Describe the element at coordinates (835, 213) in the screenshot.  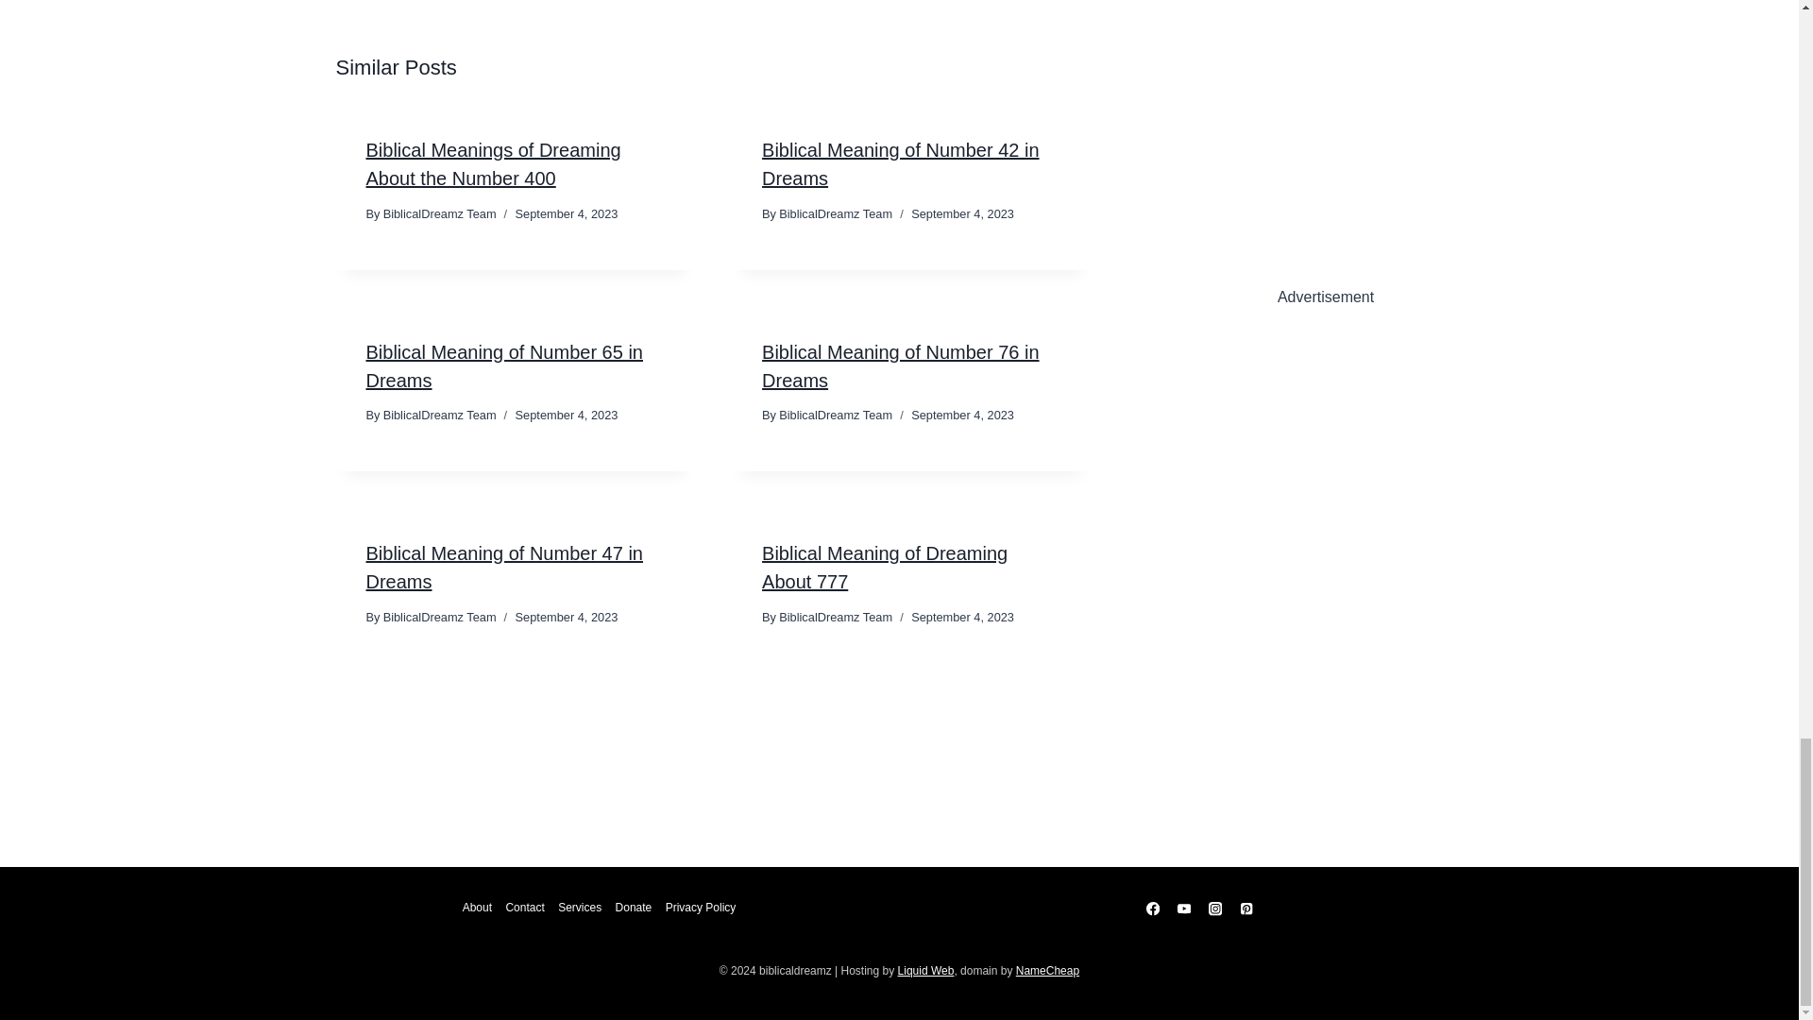
I see `BiblicalDreamz Team` at that location.